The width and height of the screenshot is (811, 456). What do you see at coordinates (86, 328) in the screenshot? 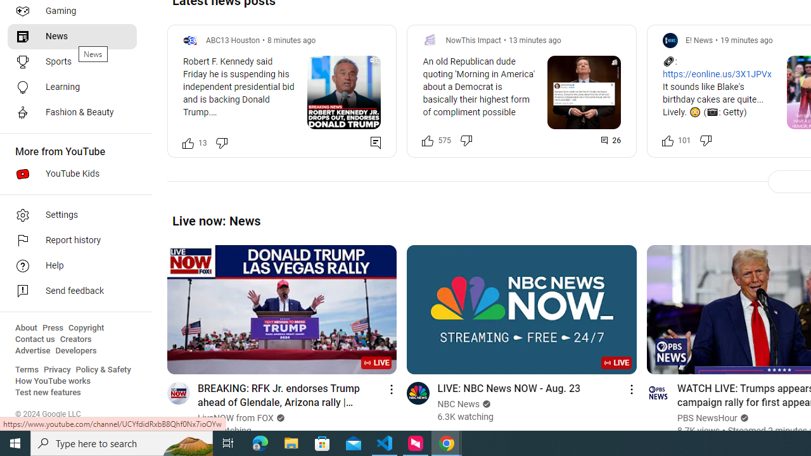
I see `Copyright` at bounding box center [86, 328].